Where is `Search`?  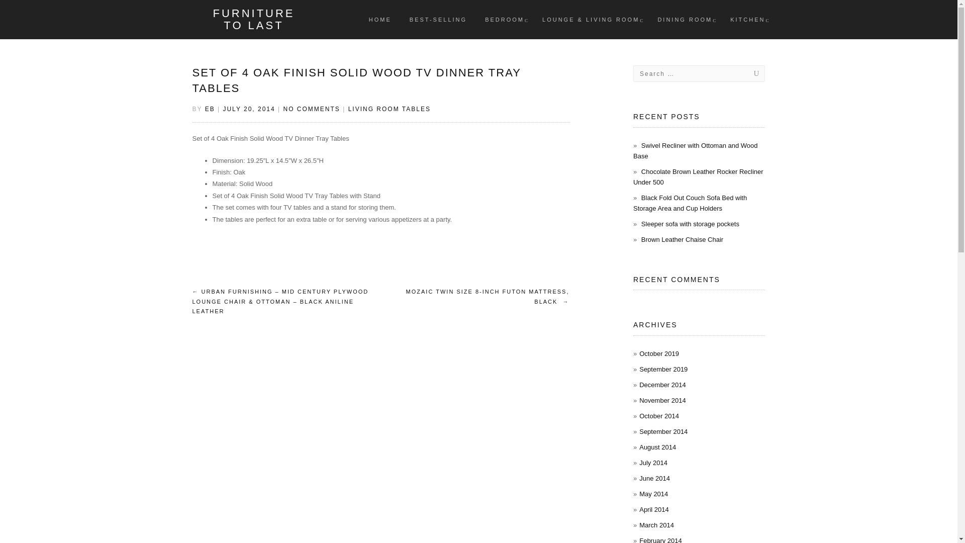
Search is located at coordinates (746, 73).